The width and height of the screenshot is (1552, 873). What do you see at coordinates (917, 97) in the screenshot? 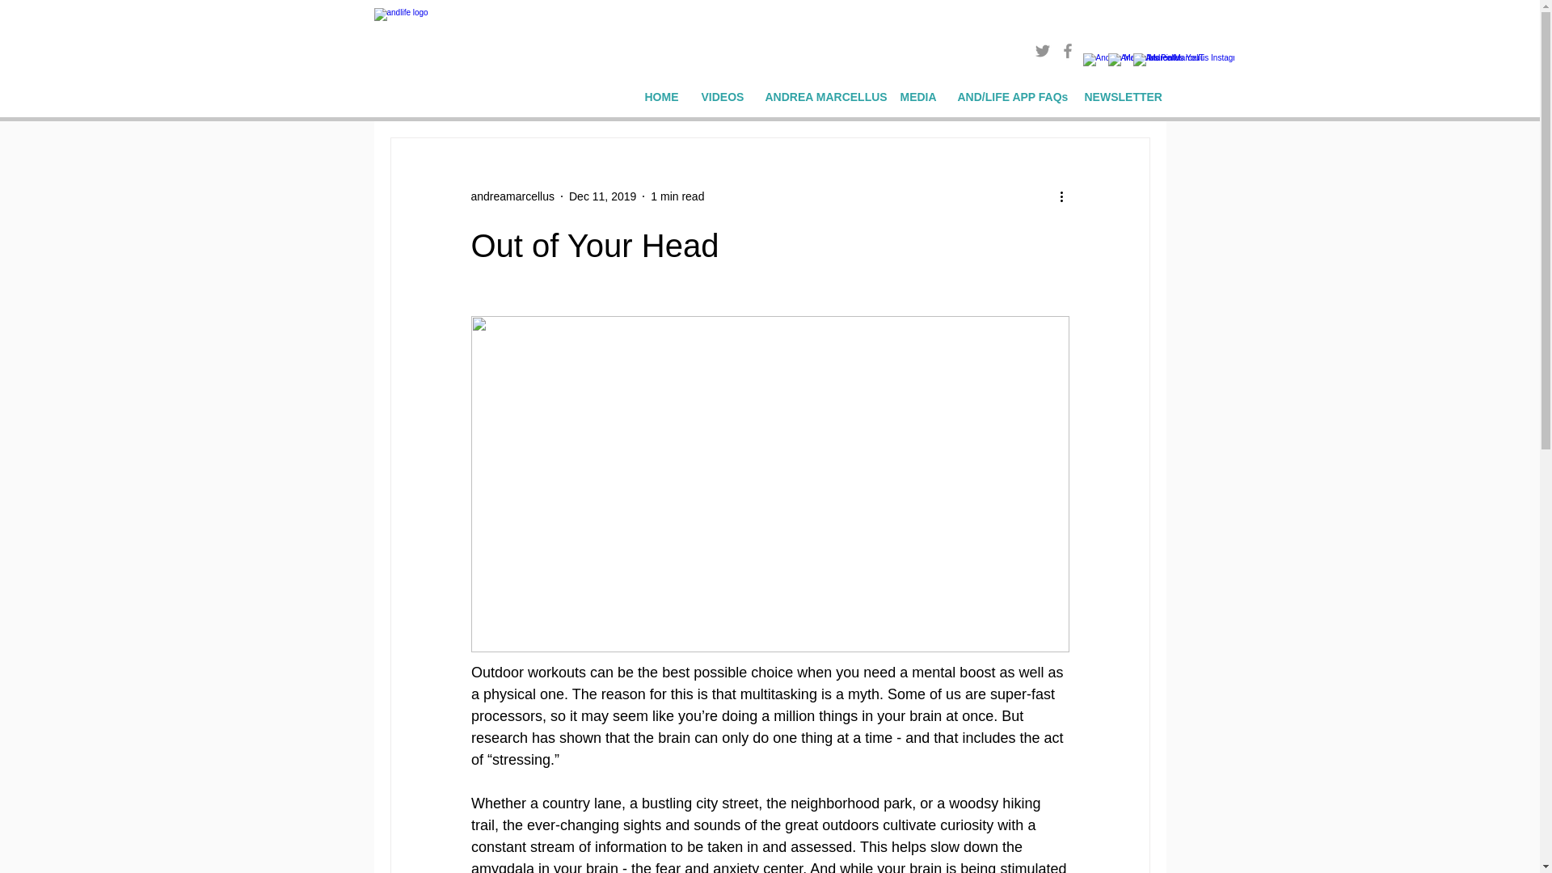
I see `MEDIA` at bounding box center [917, 97].